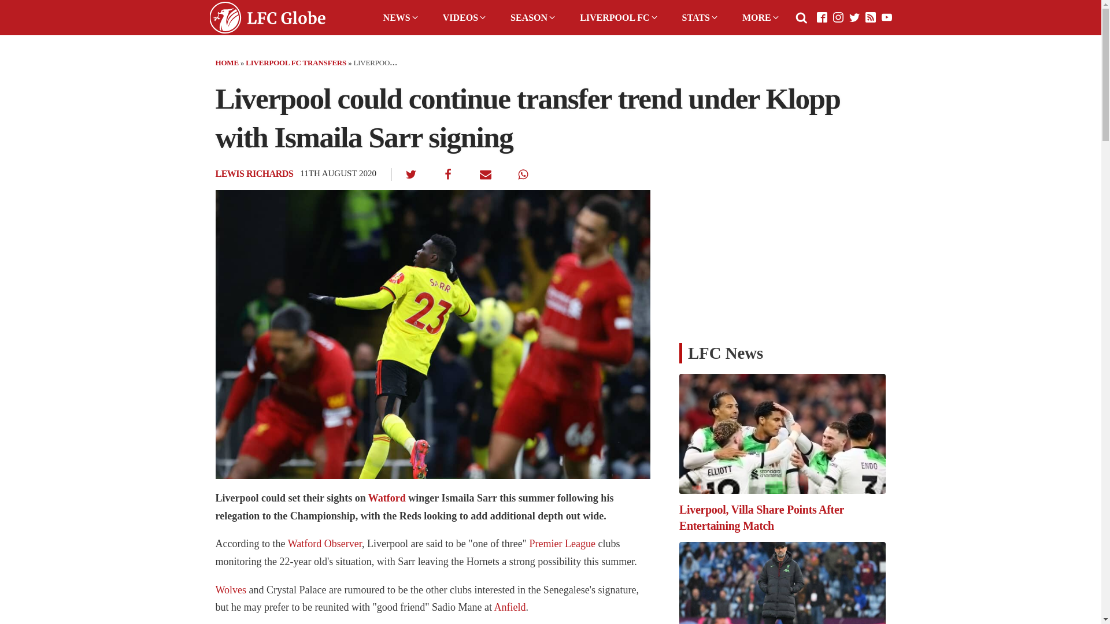  Describe the element at coordinates (619, 17) in the screenshot. I see `LIVERPOOL FC` at that location.